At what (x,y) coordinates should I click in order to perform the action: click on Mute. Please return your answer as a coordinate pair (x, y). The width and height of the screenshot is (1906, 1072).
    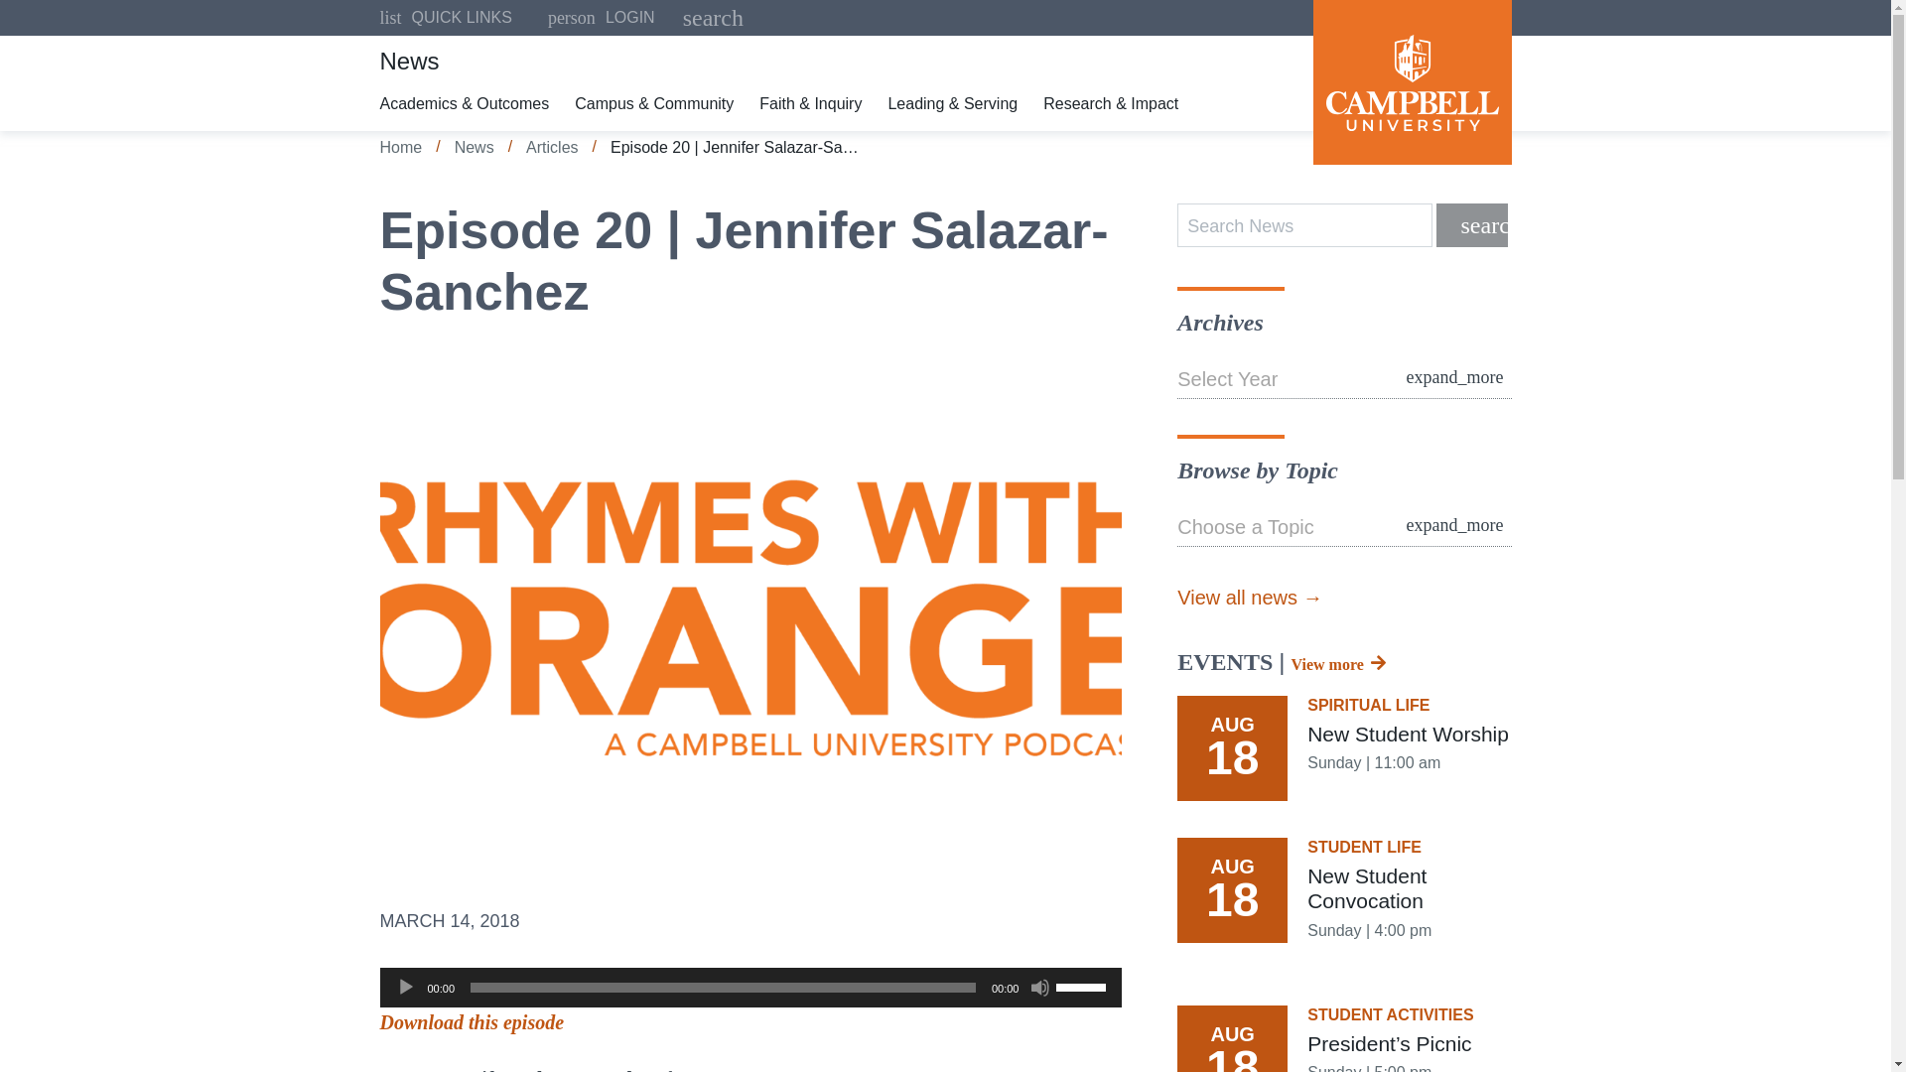
    Looking at the image, I should click on (1040, 987).